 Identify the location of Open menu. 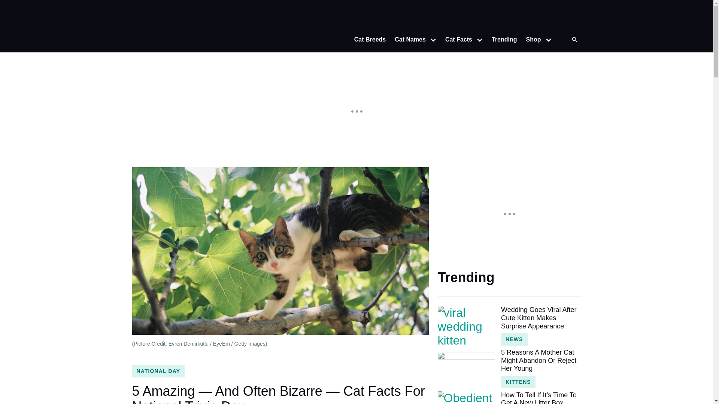
(548, 40).